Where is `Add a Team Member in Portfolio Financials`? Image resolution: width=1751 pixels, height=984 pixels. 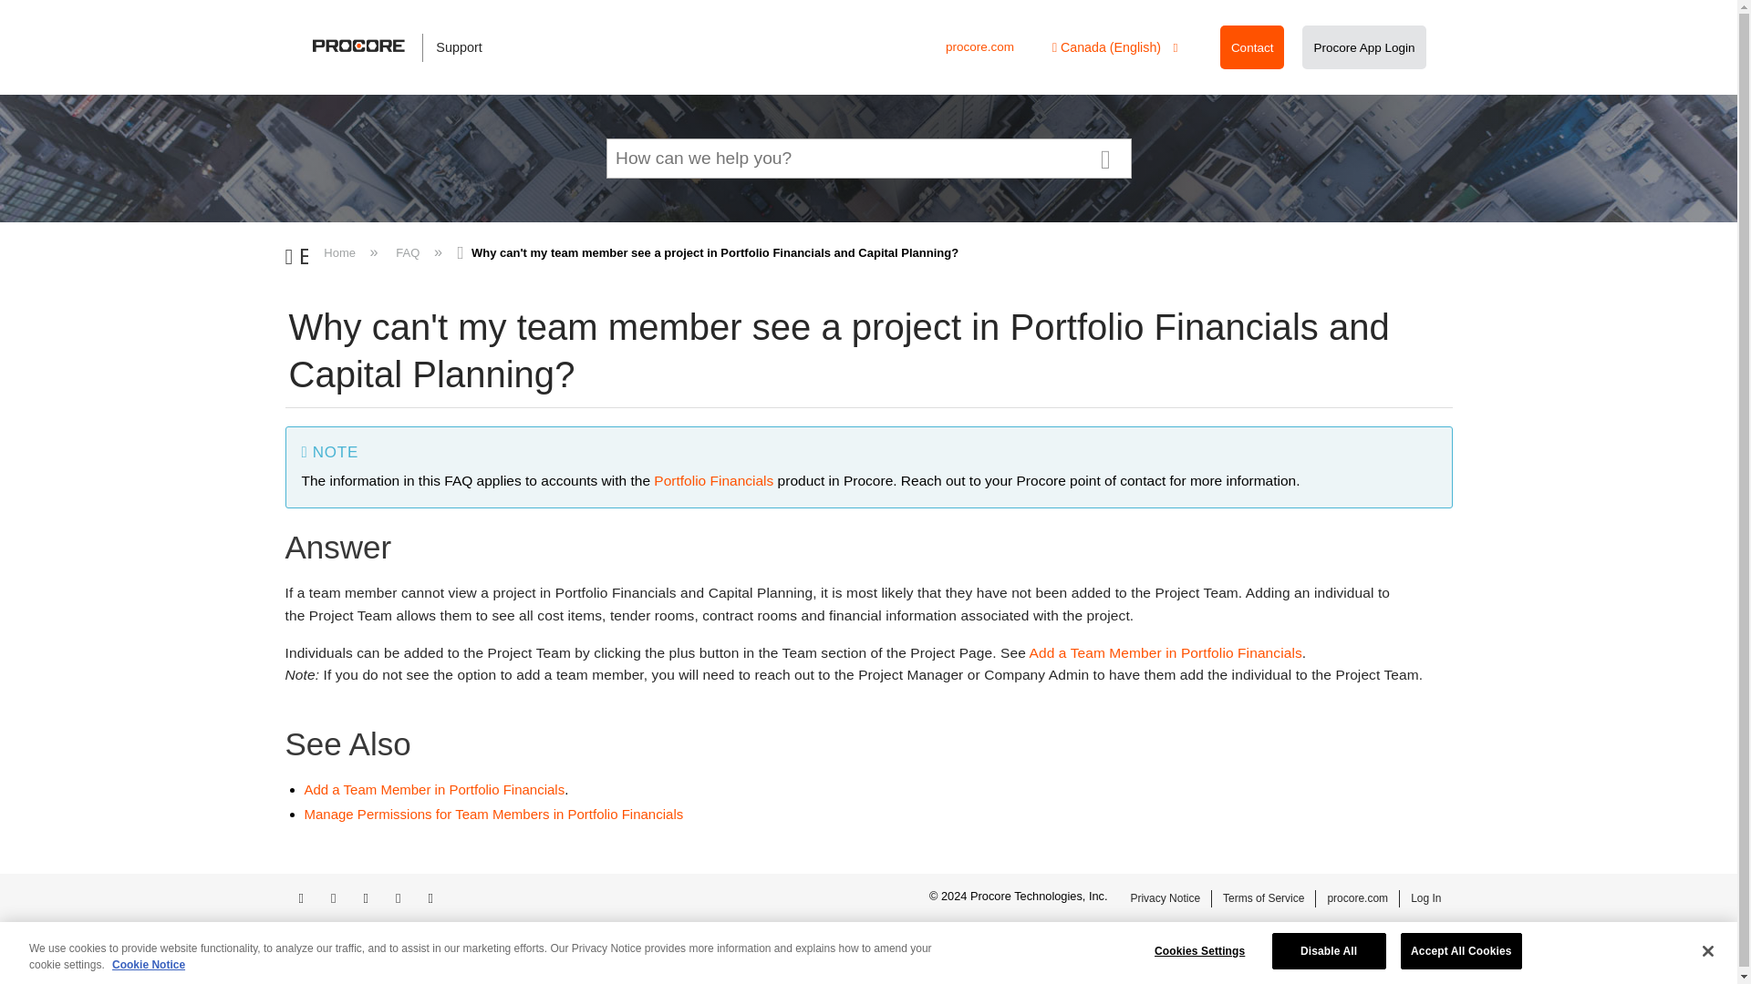
Add a Team Member in Portfolio Financials is located at coordinates (1166, 652).